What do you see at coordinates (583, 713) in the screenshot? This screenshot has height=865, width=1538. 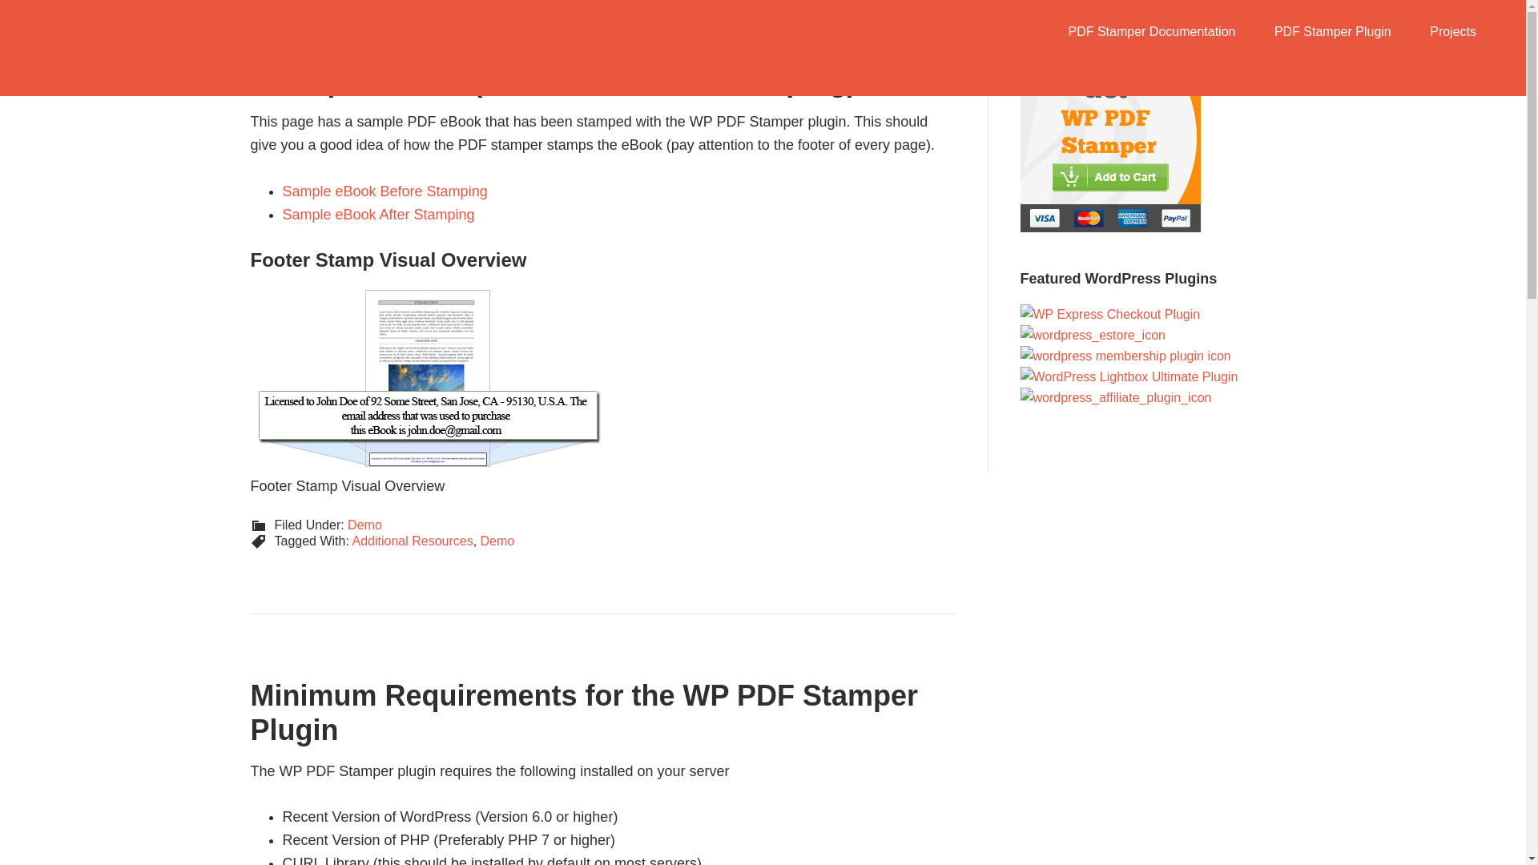 I see `Minimum Requirements for the WP PDF Stamper Plugin` at bounding box center [583, 713].